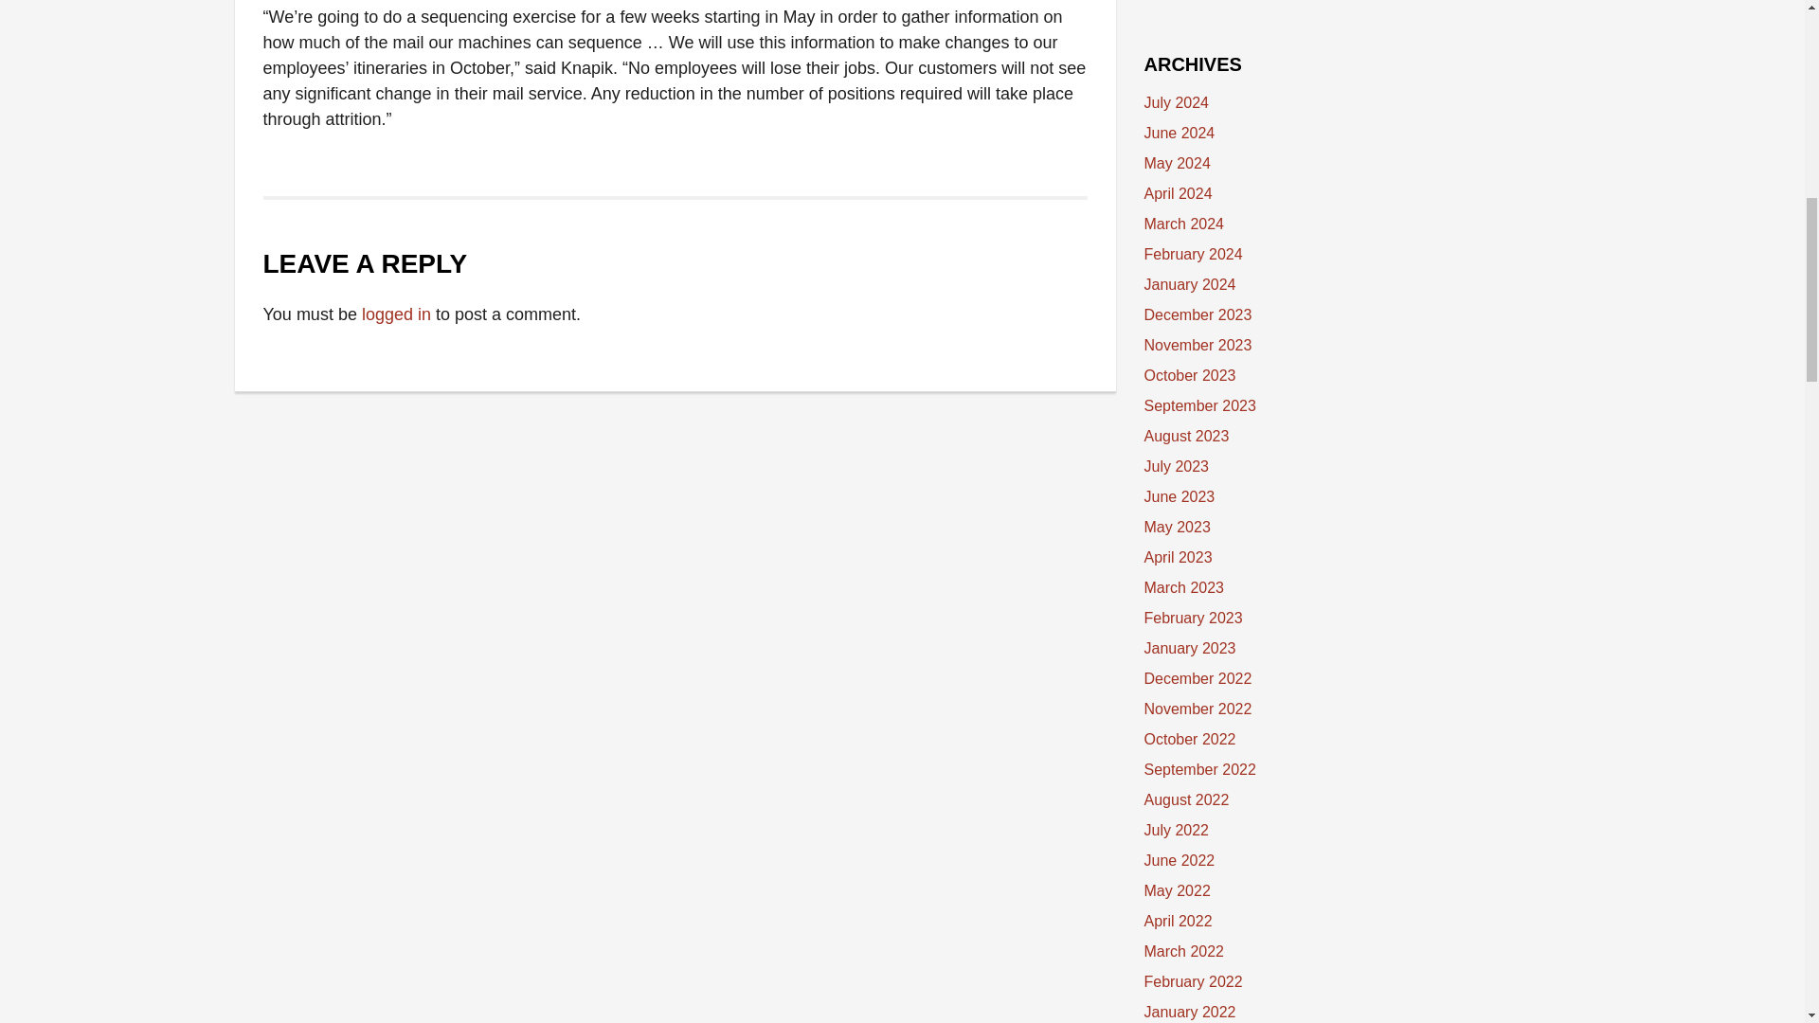 This screenshot has height=1023, width=1819. I want to click on logged in, so click(396, 314).